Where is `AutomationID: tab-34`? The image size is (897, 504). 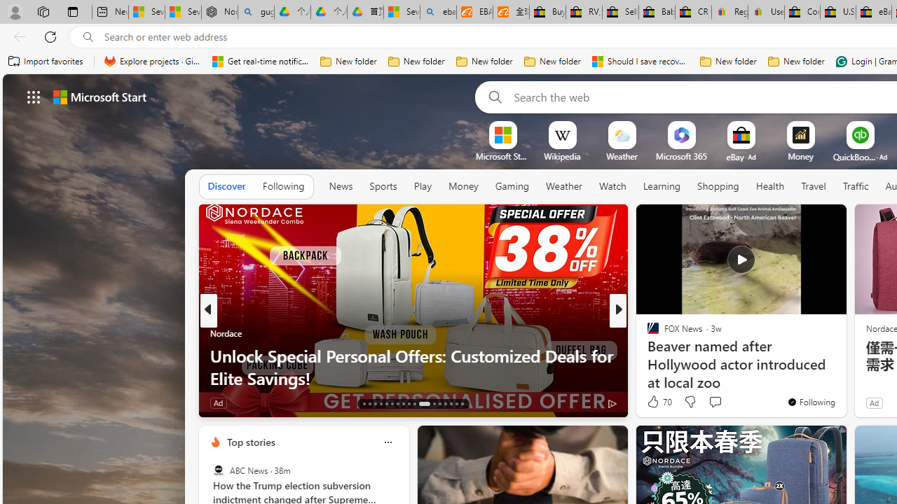
AutomationID: tab-34 is located at coordinates (456, 403).